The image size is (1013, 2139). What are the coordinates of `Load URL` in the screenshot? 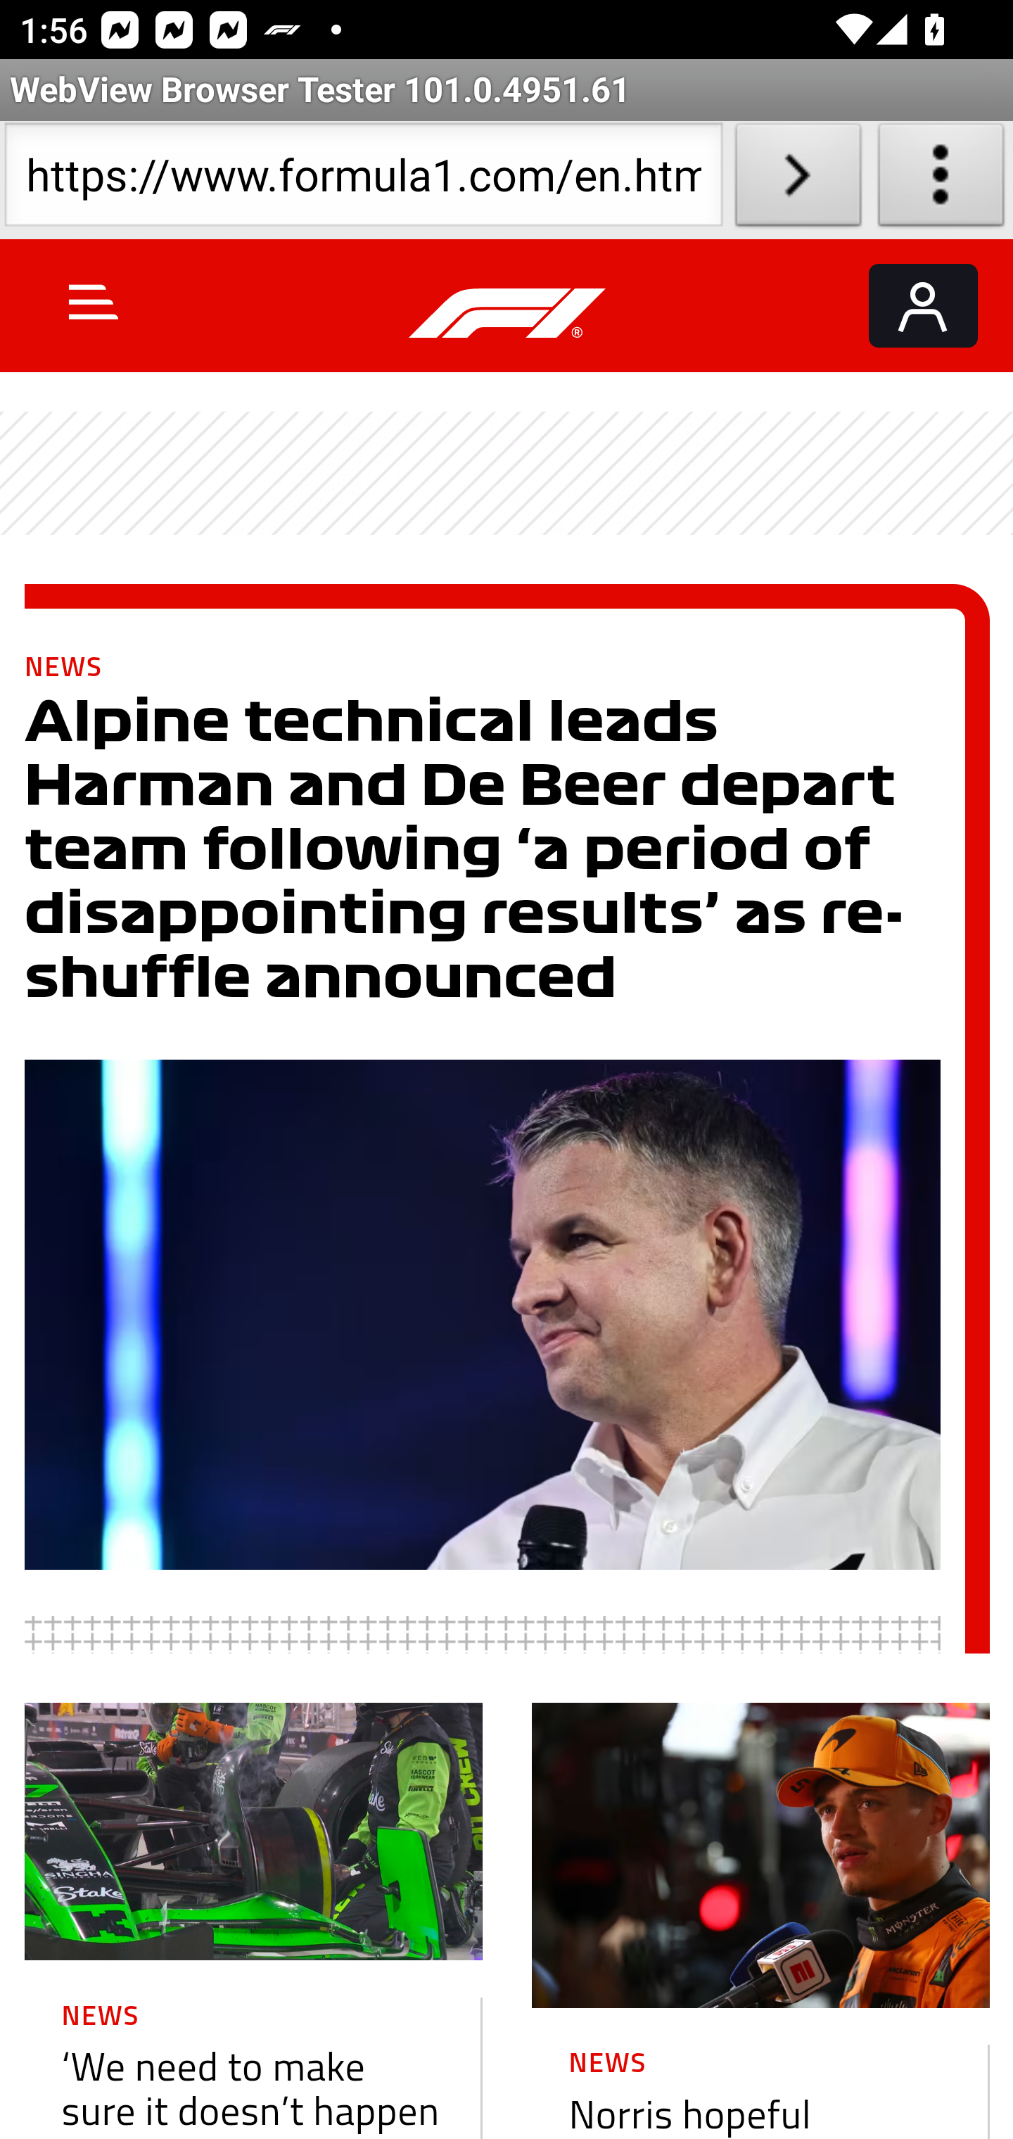 It's located at (798, 180).